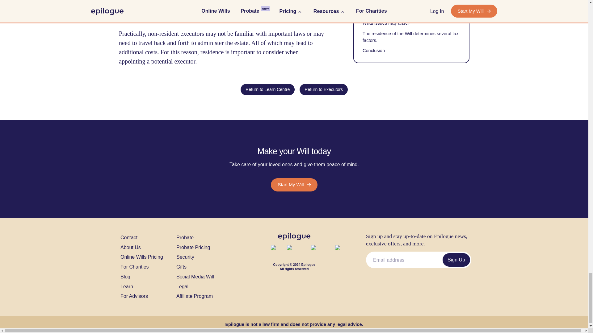  I want to click on About Us, so click(130, 247).